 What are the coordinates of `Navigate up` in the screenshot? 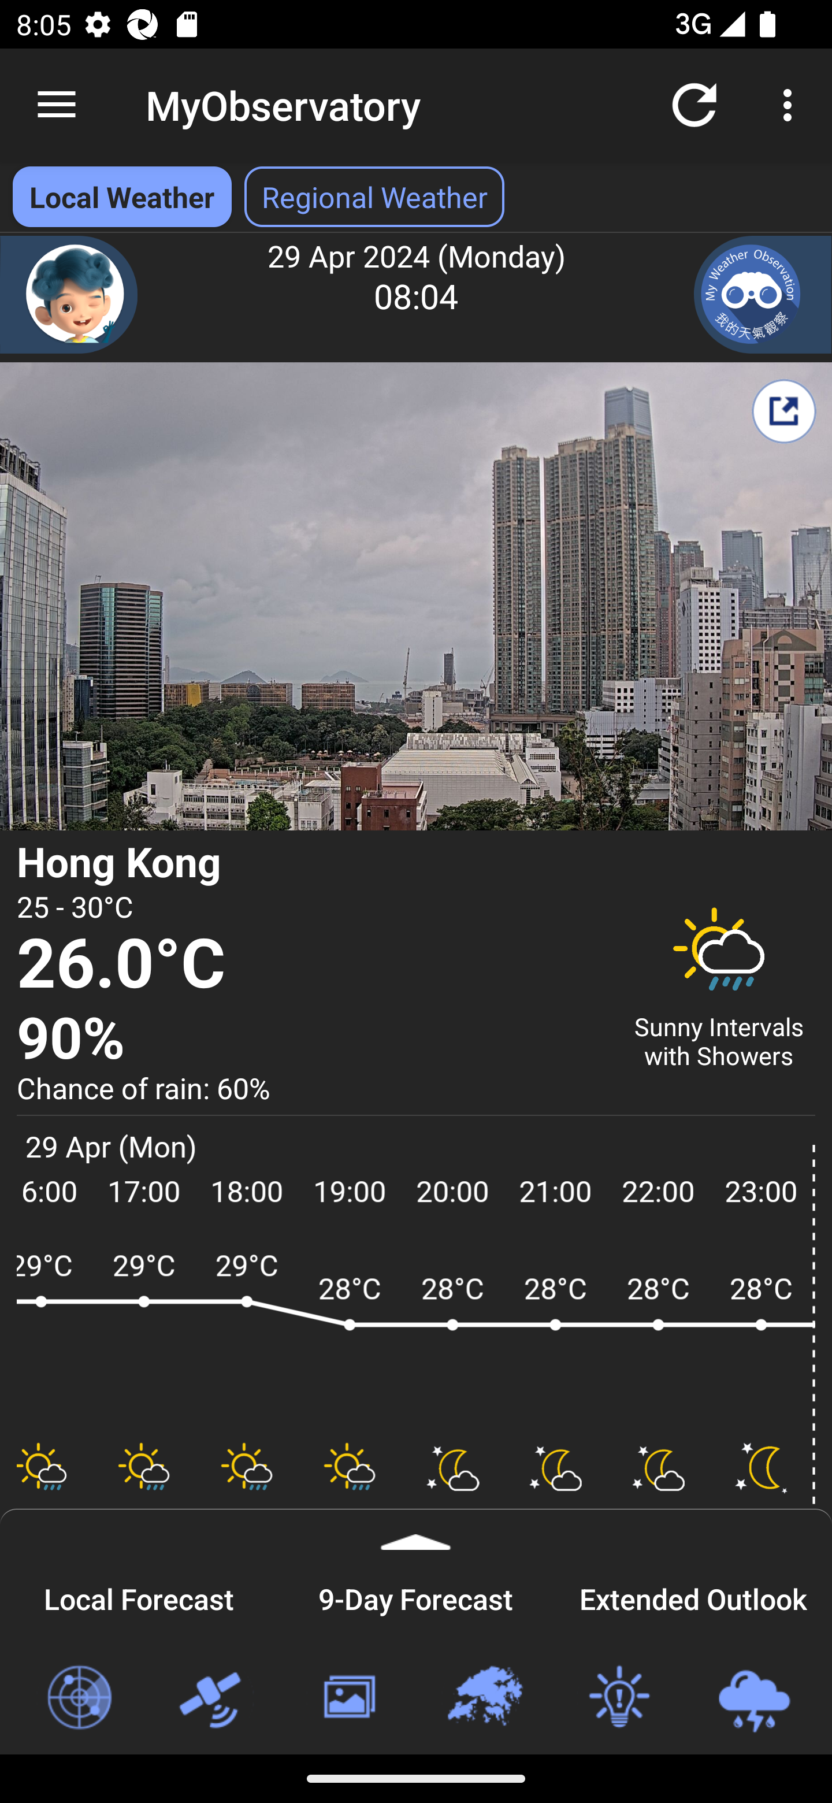 It's located at (57, 105).